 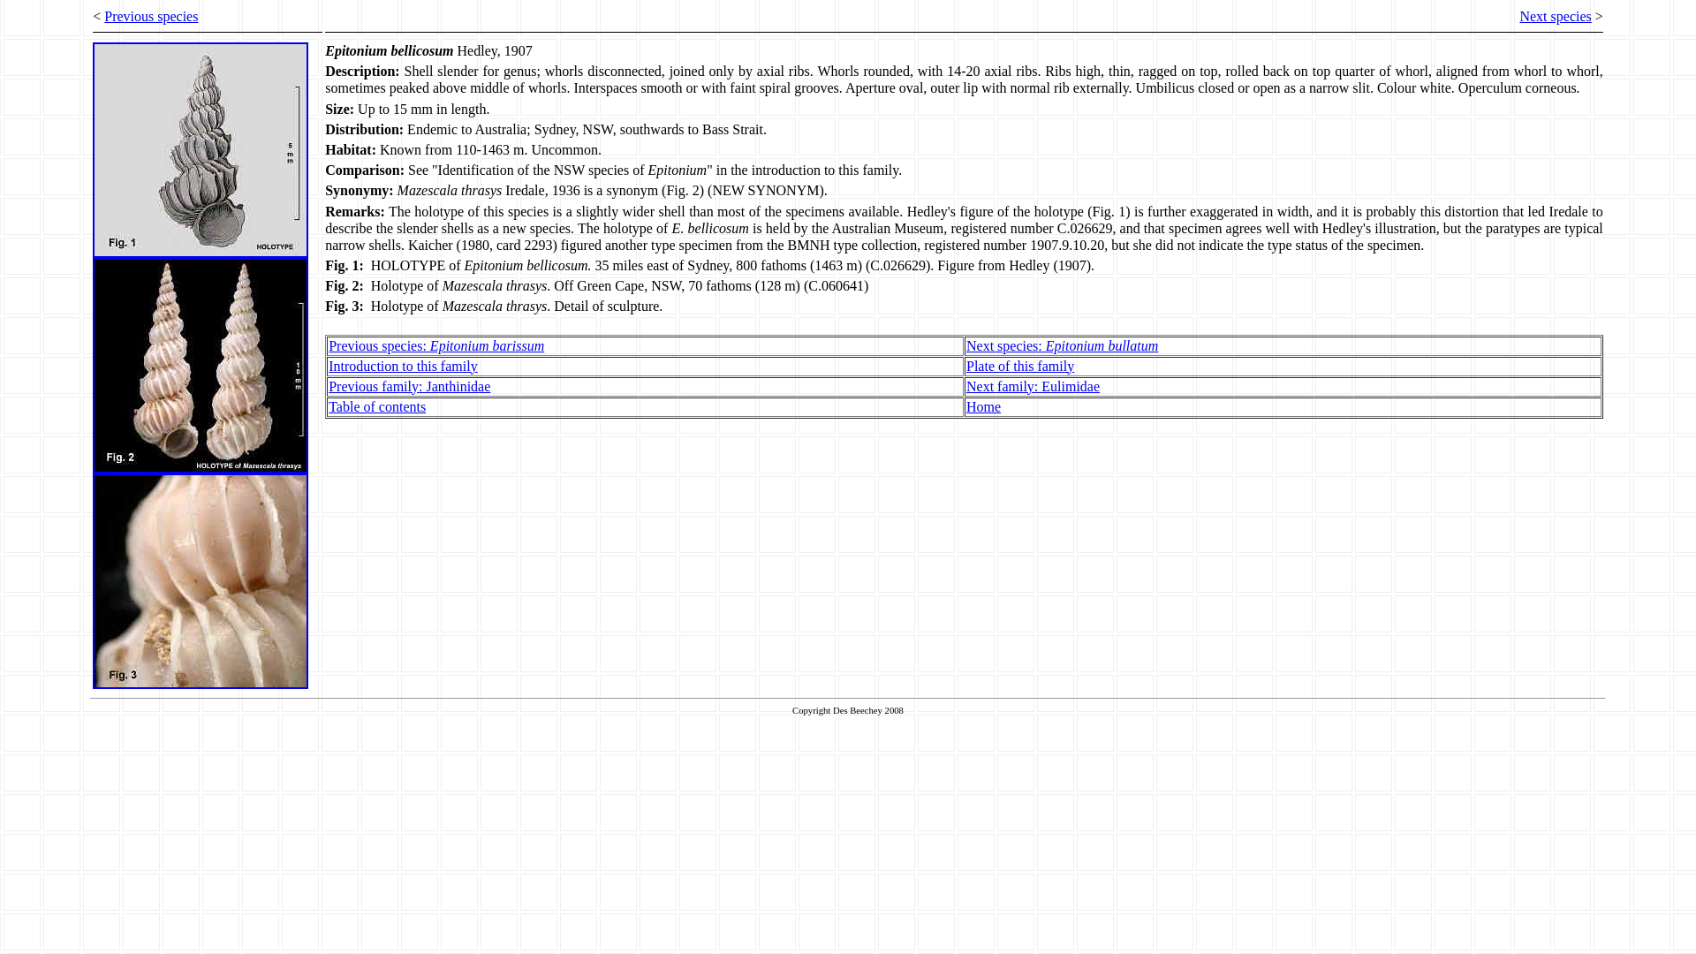 What do you see at coordinates (403, 366) in the screenshot?
I see `Introduction to this family` at bounding box center [403, 366].